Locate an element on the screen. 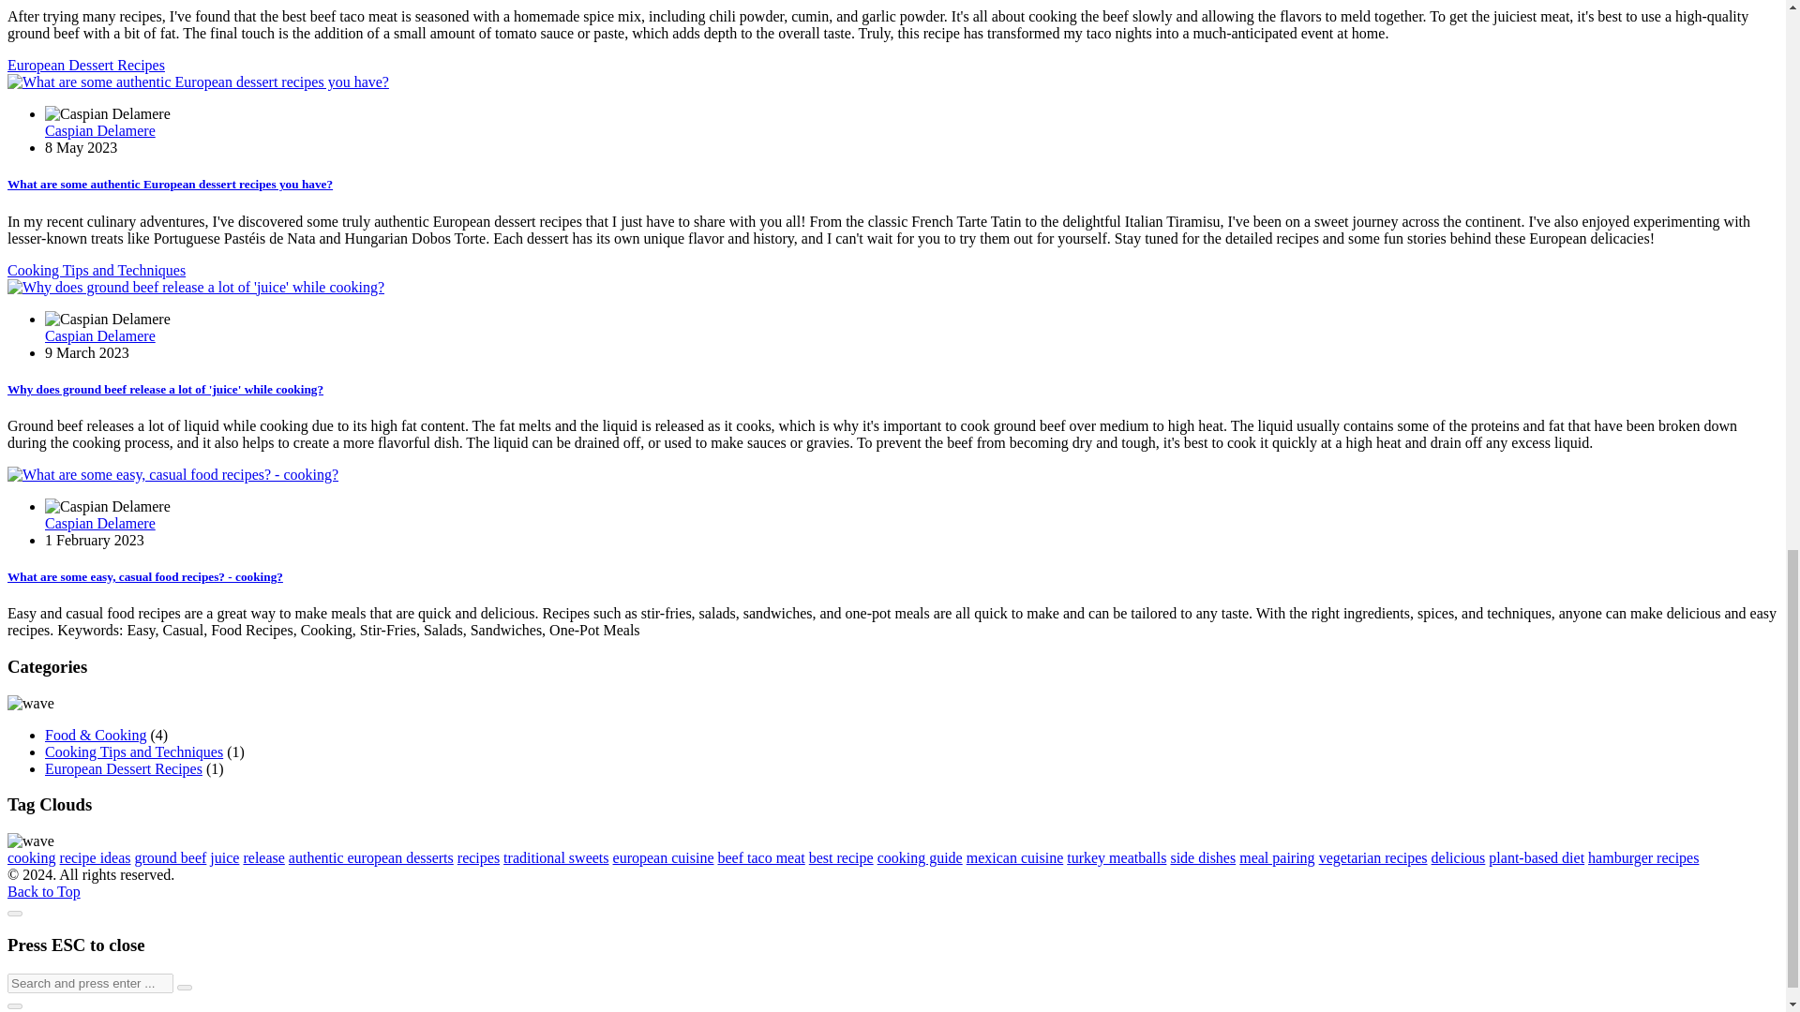 The height and width of the screenshot is (1012, 1800). release is located at coordinates (263, 858).